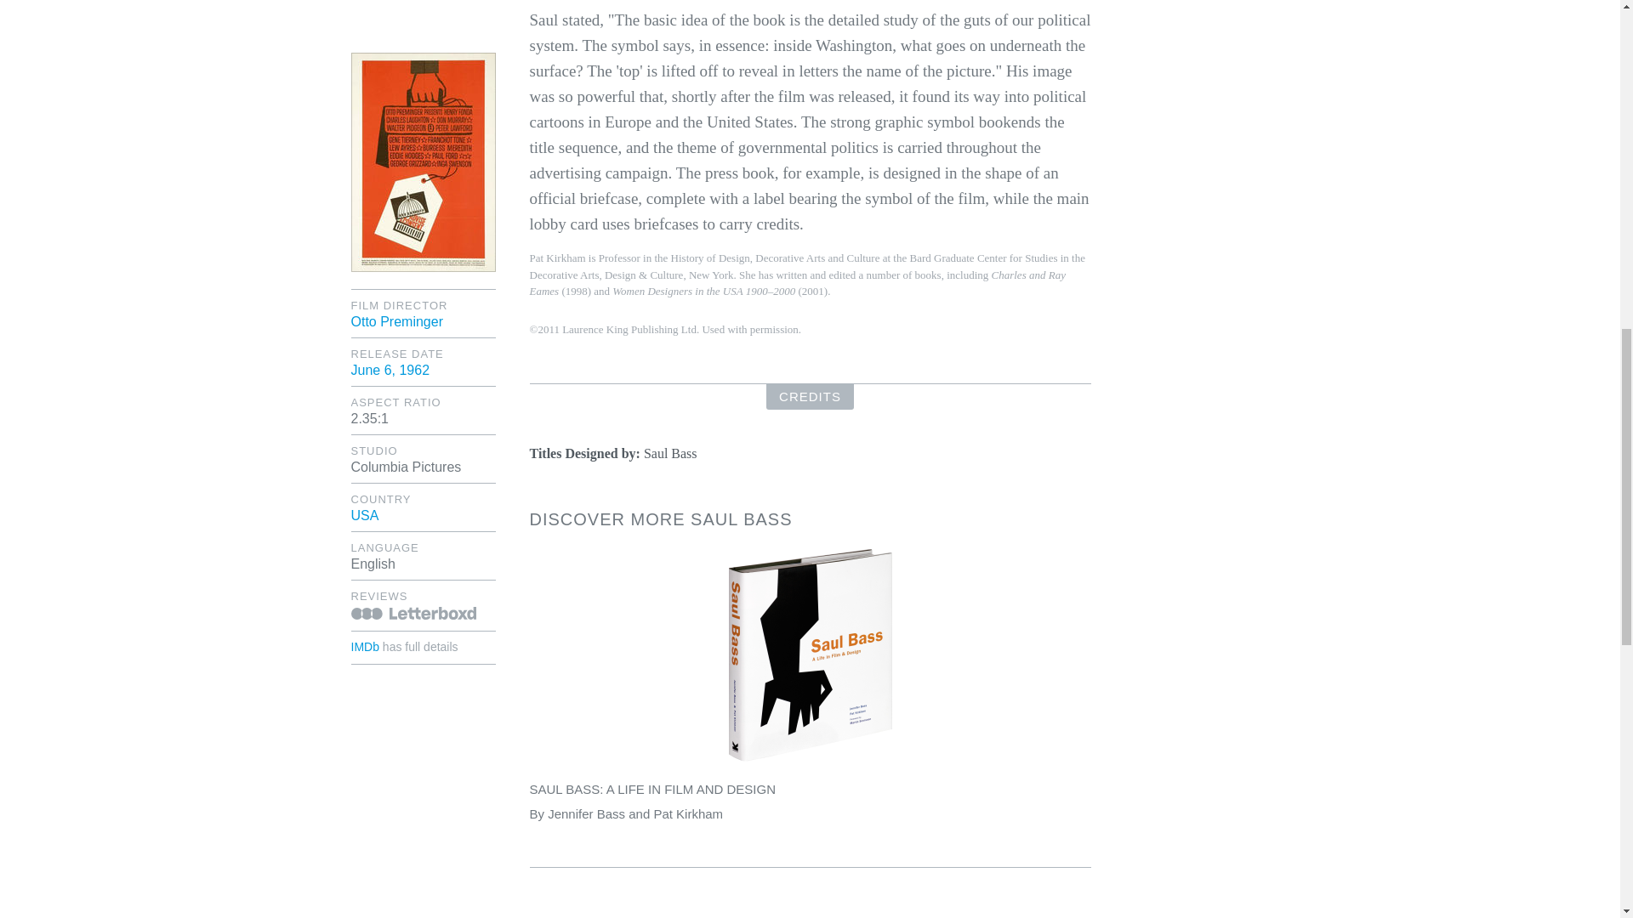  Describe the element at coordinates (364, 515) in the screenshot. I see `USA` at that location.